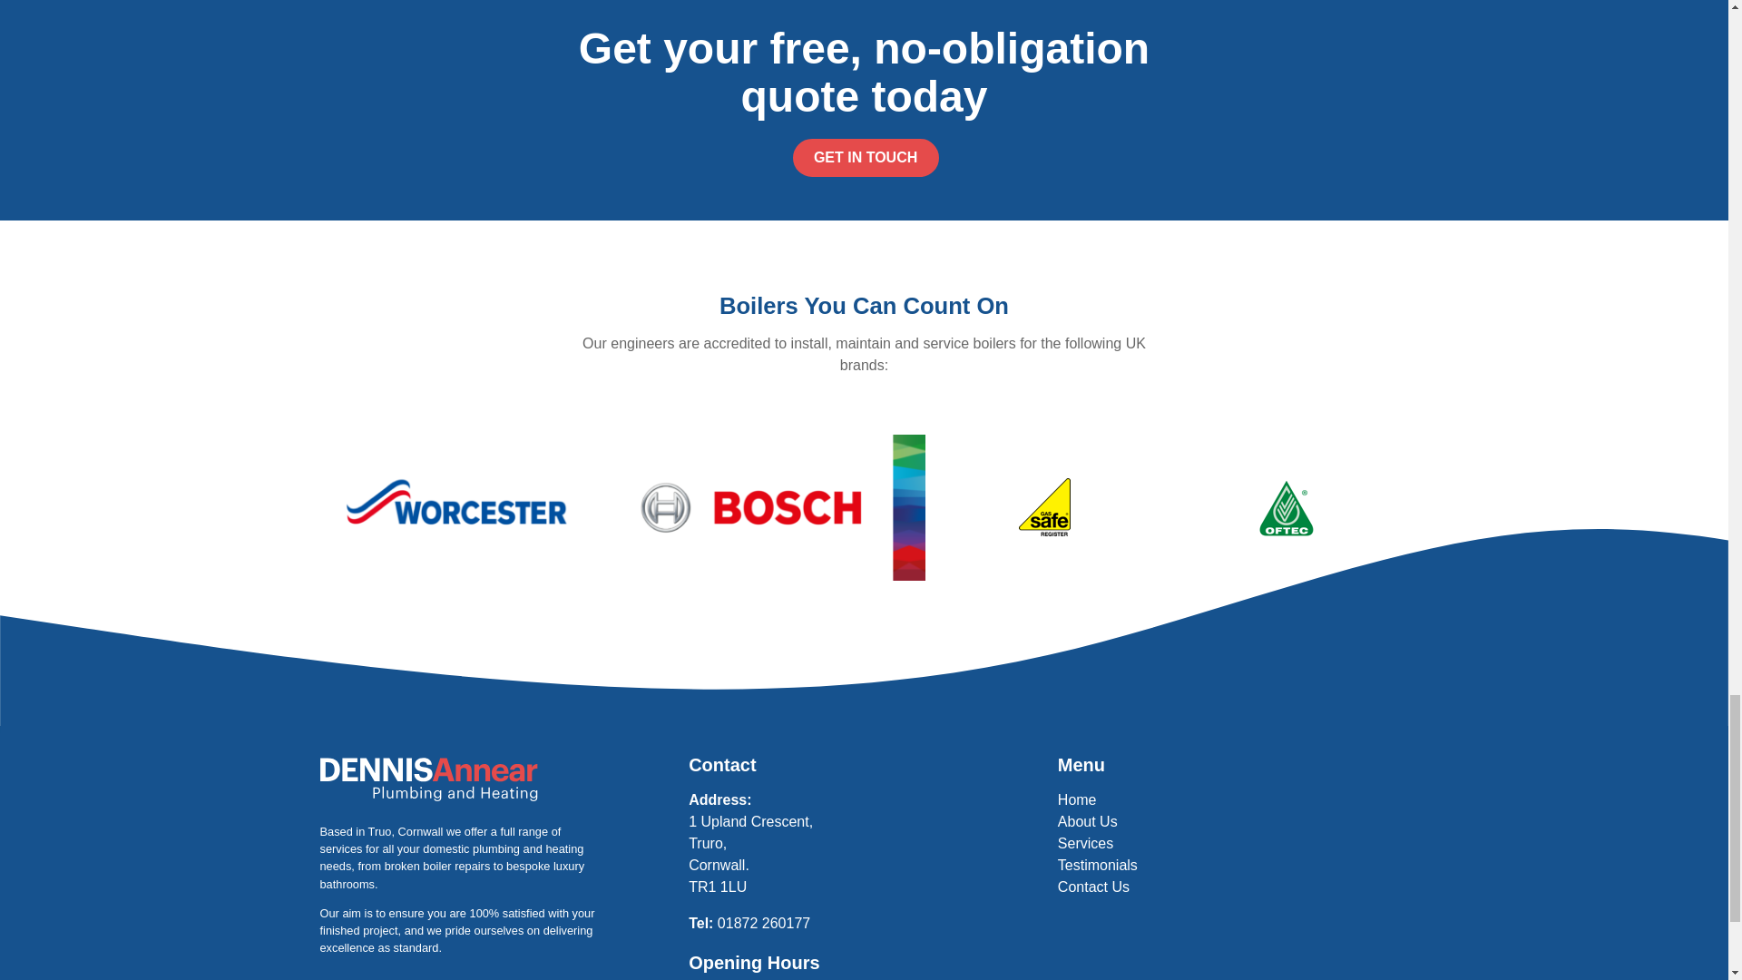 The image size is (1742, 980). Describe the element at coordinates (1085, 844) in the screenshot. I see `Services` at that location.